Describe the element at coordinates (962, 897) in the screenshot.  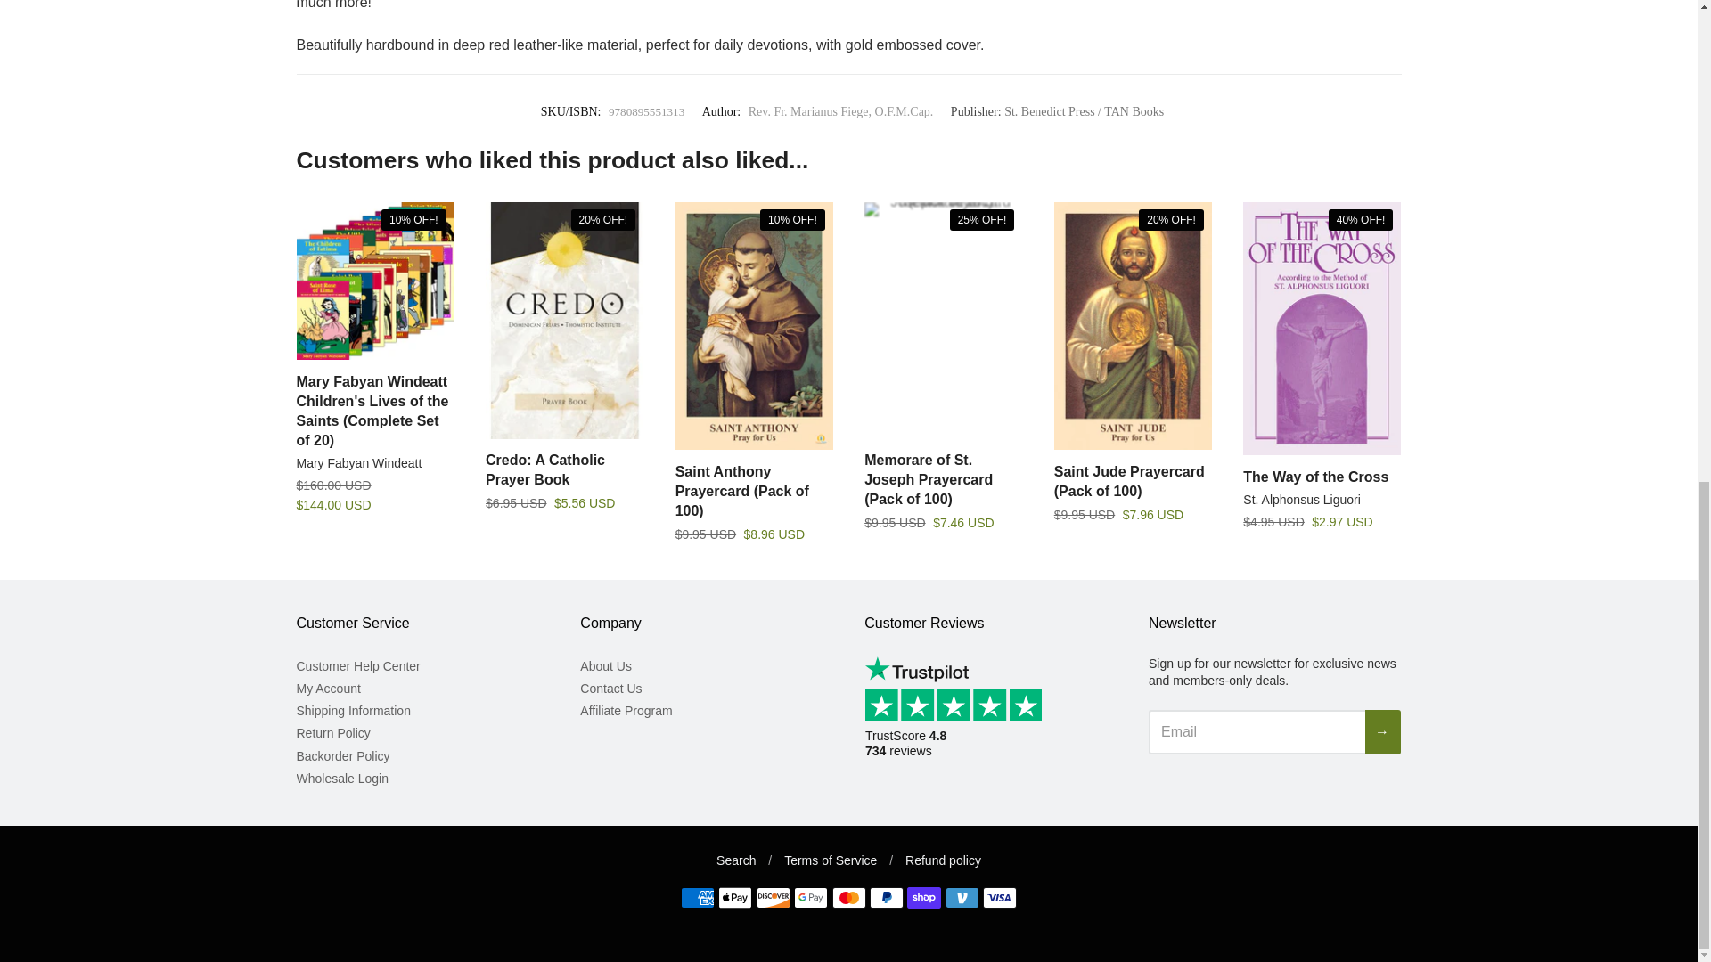
I see `Venmo` at that location.